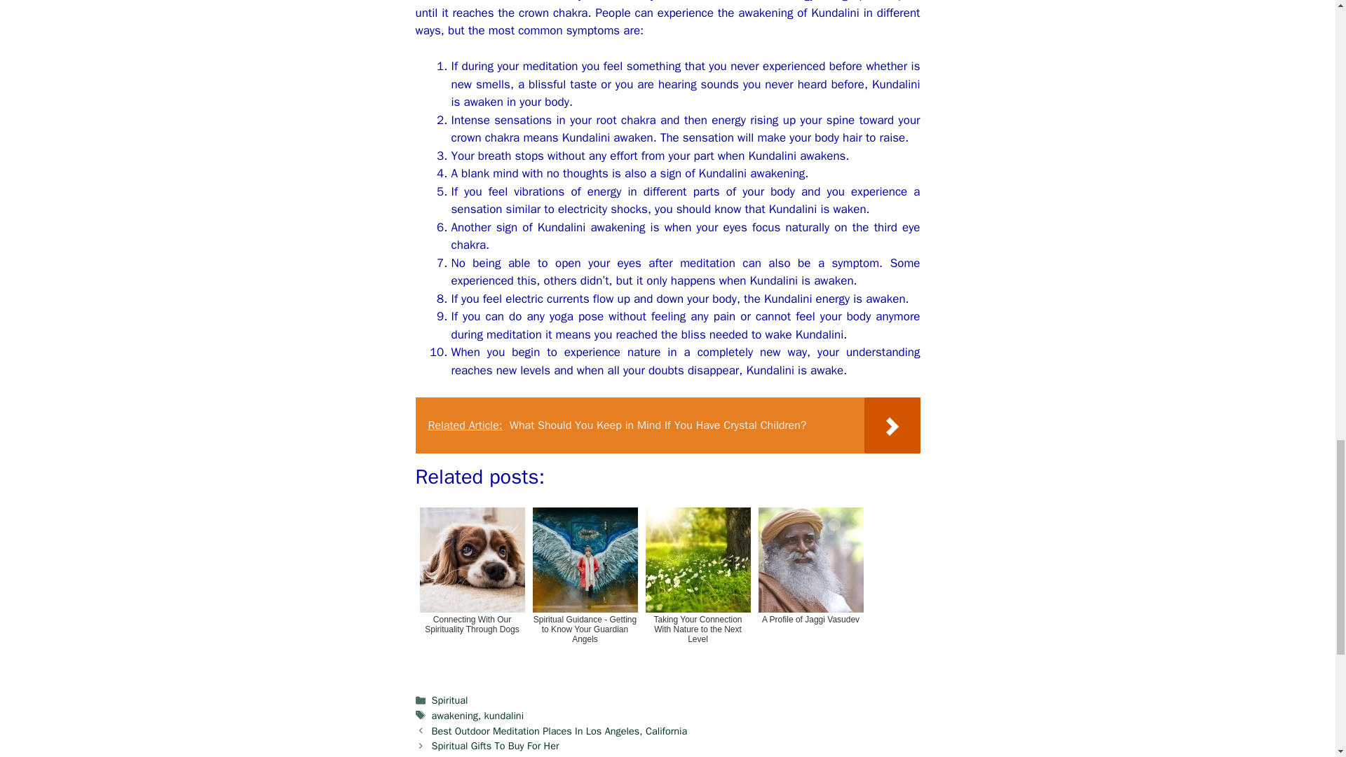  Describe the element at coordinates (496, 746) in the screenshot. I see `Spiritual Gifts To Buy For Her` at that location.